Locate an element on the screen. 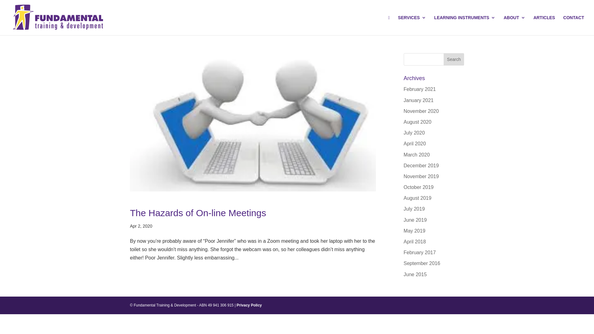 The image size is (594, 334). October 2019 is located at coordinates (419, 187).